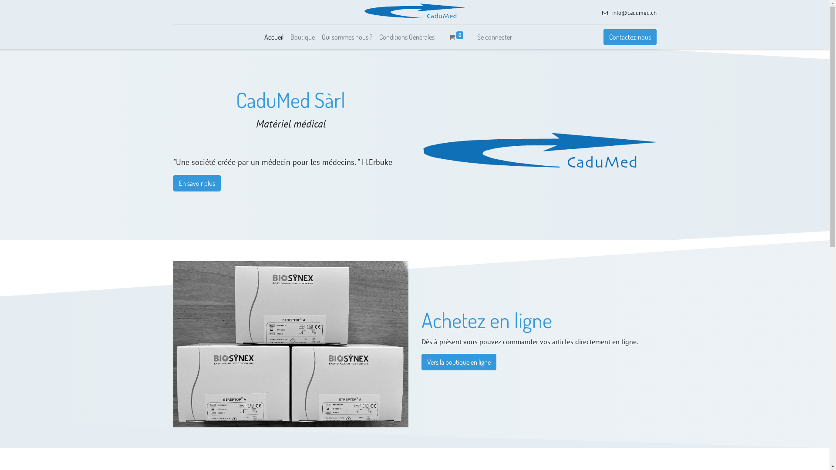 This screenshot has height=470, width=836. Describe the element at coordinates (303, 37) in the screenshot. I see `Boutique` at that location.